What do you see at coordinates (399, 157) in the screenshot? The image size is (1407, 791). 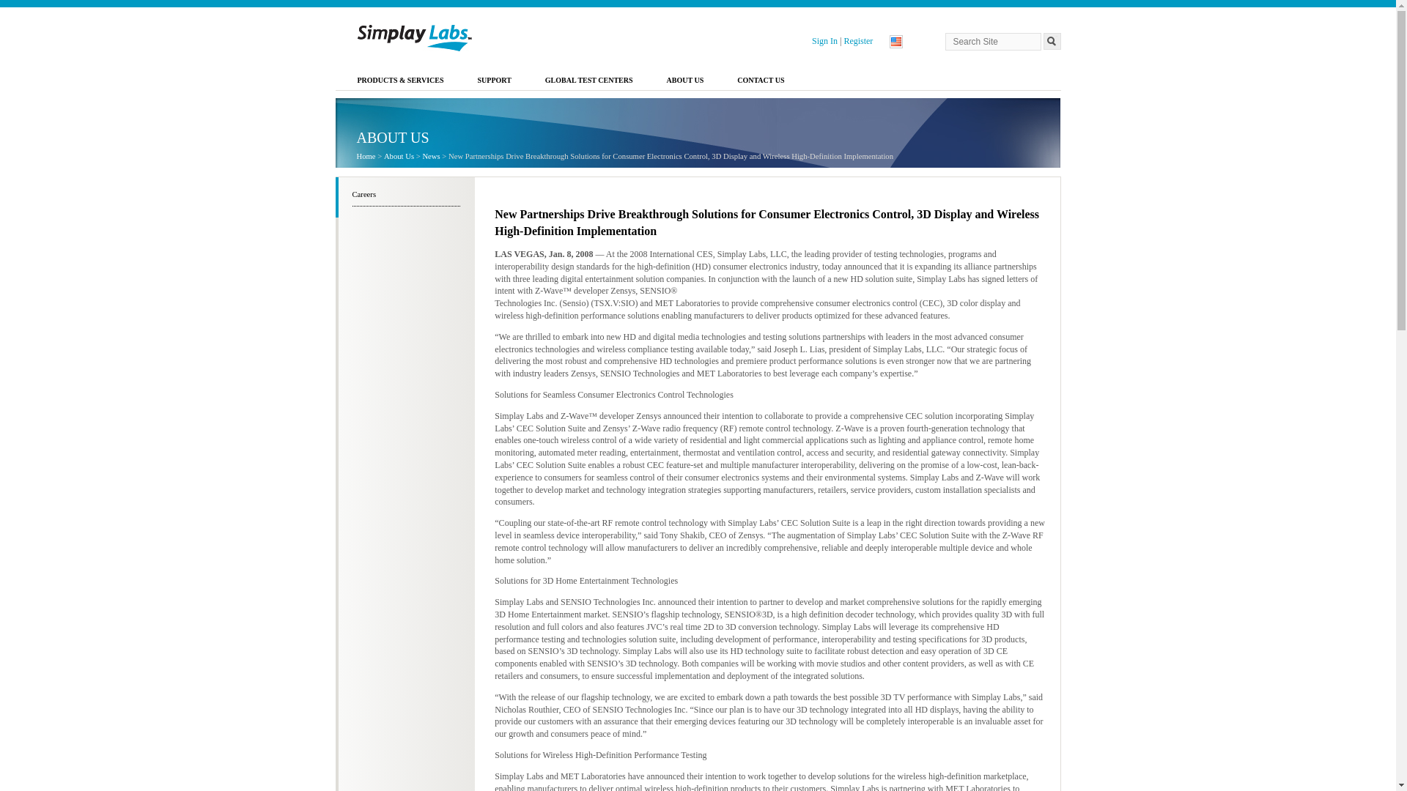 I see `About Us` at bounding box center [399, 157].